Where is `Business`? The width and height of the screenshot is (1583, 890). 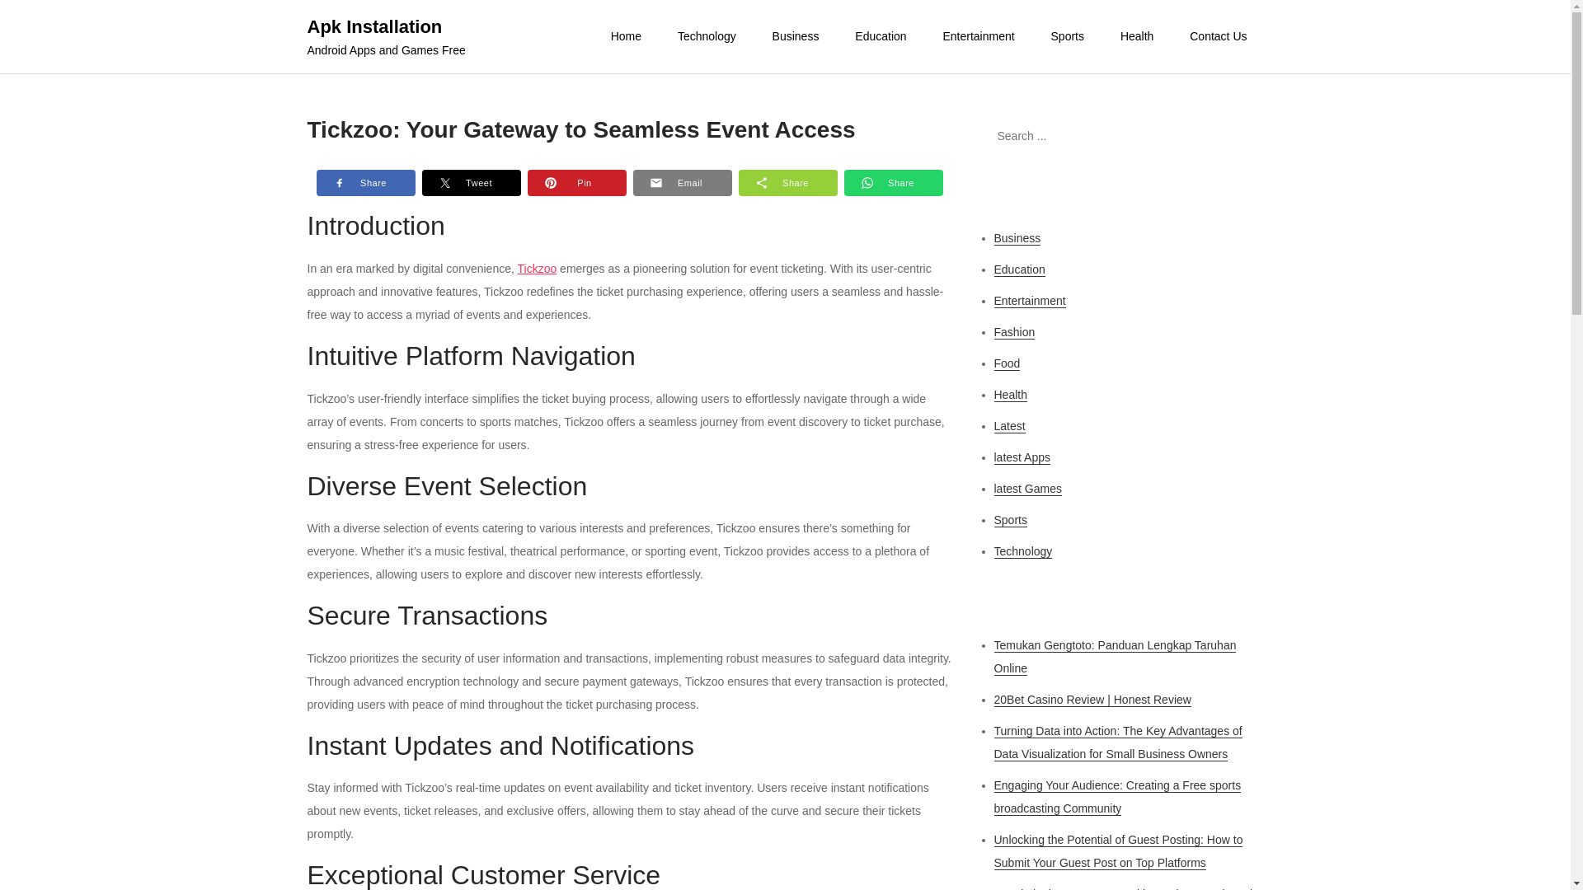
Business is located at coordinates (1017, 238).